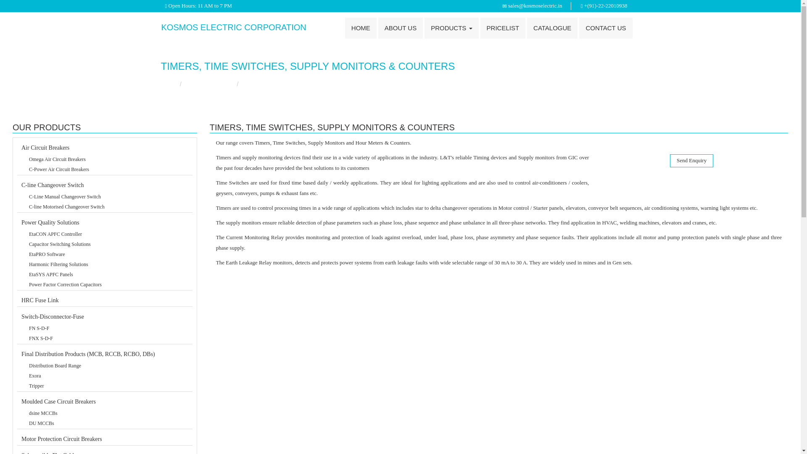 This screenshot has width=807, height=454. What do you see at coordinates (108, 207) in the screenshot?
I see `C-line Motorised Changeover Switch` at bounding box center [108, 207].